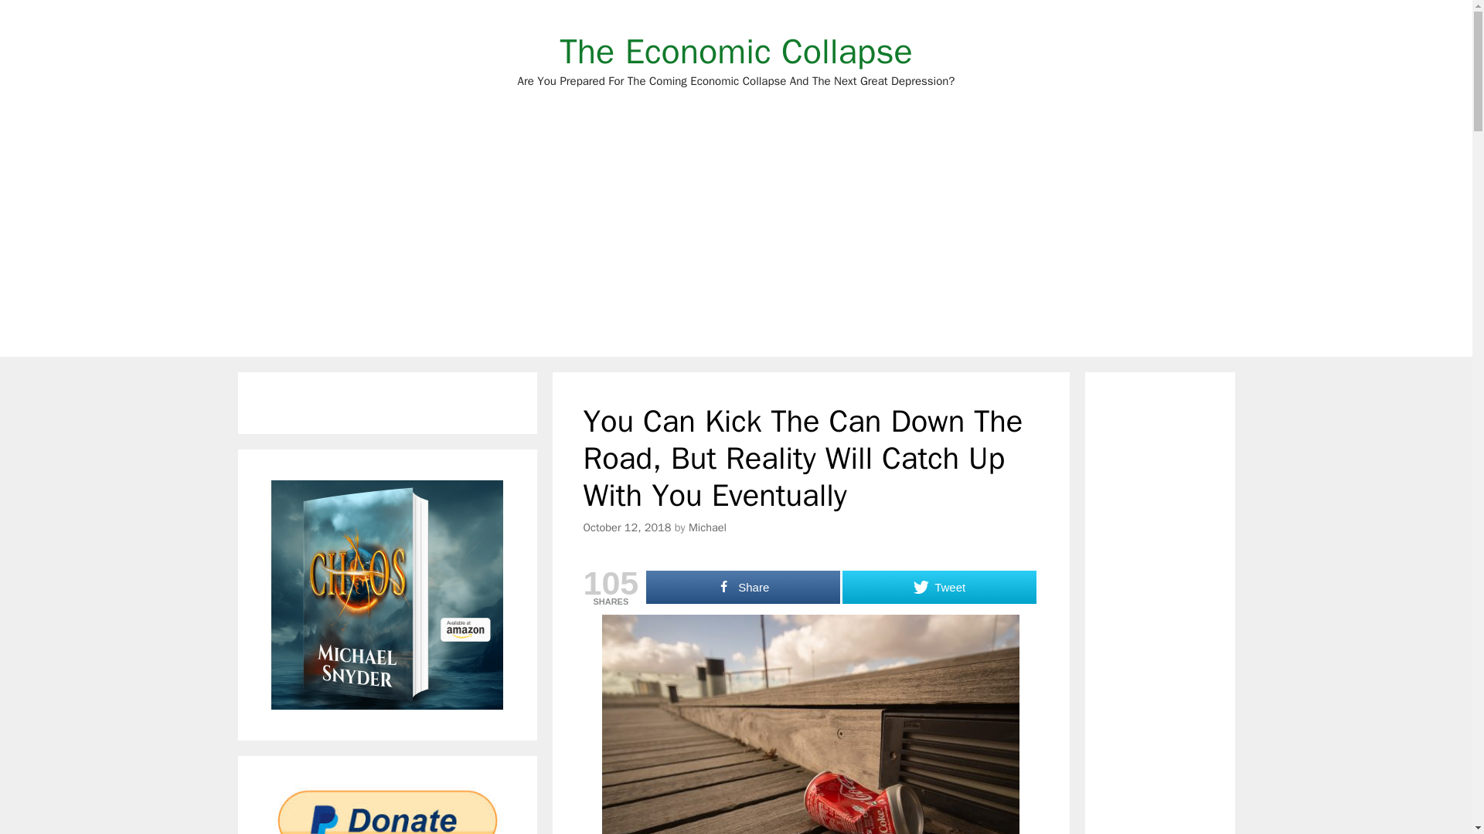 This screenshot has width=1484, height=834. What do you see at coordinates (626, 527) in the screenshot?
I see `October 12, 2018` at bounding box center [626, 527].